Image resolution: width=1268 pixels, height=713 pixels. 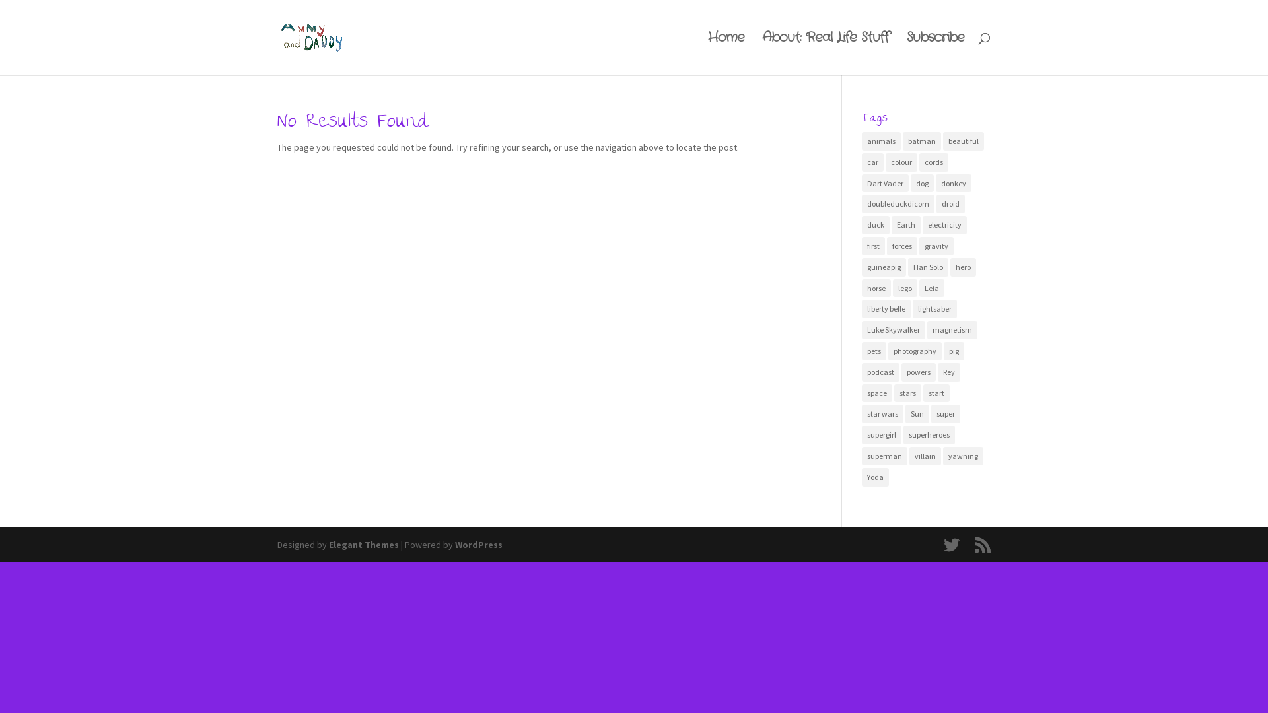 I want to click on superman, so click(x=885, y=456).